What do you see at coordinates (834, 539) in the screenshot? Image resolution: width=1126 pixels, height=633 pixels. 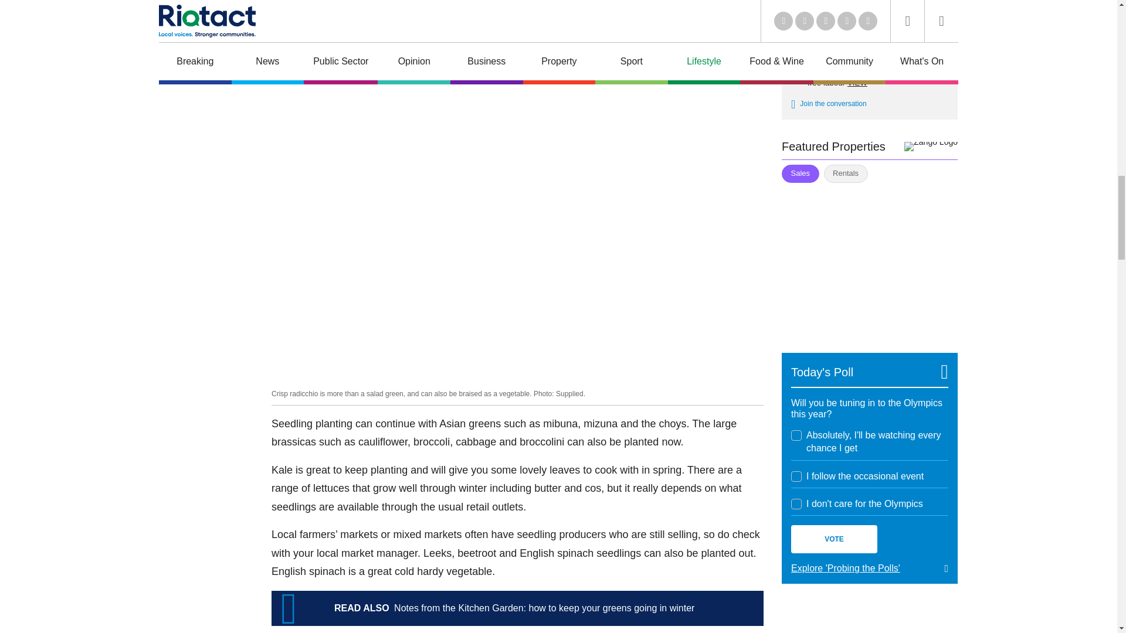 I see `   Vote   ` at bounding box center [834, 539].